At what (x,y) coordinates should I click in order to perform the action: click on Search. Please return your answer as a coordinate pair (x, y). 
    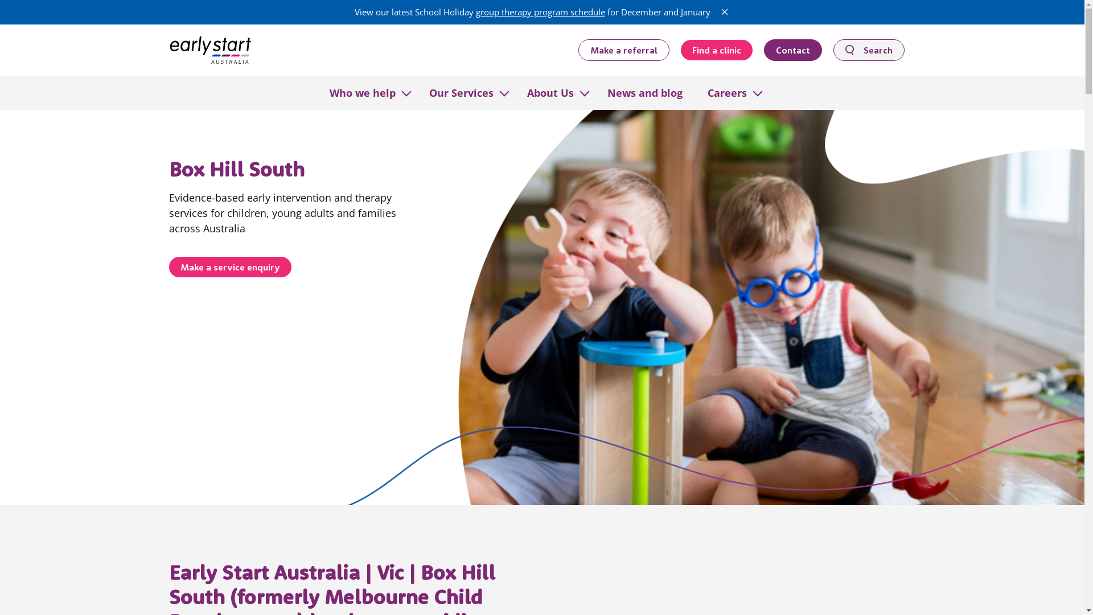
    Looking at the image, I should click on (869, 50).